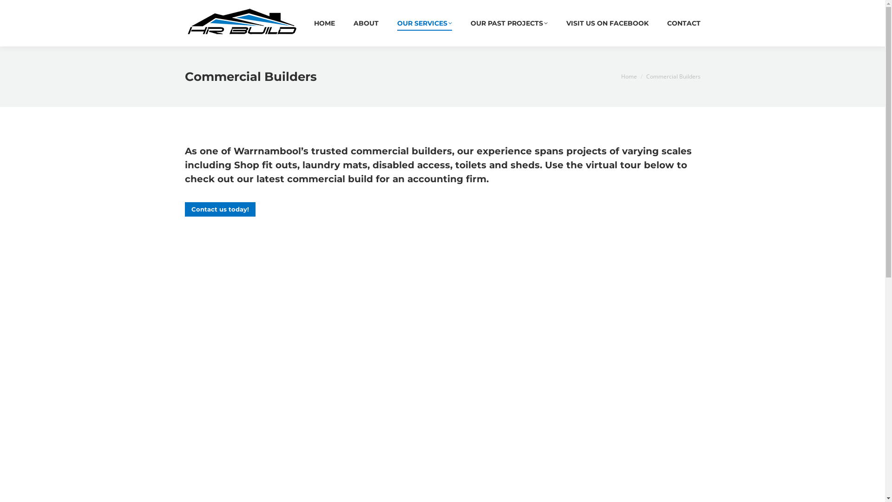 The image size is (892, 502). What do you see at coordinates (424, 23) in the screenshot?
I see `OUR SERVICES` at bounding box center [424, 23].